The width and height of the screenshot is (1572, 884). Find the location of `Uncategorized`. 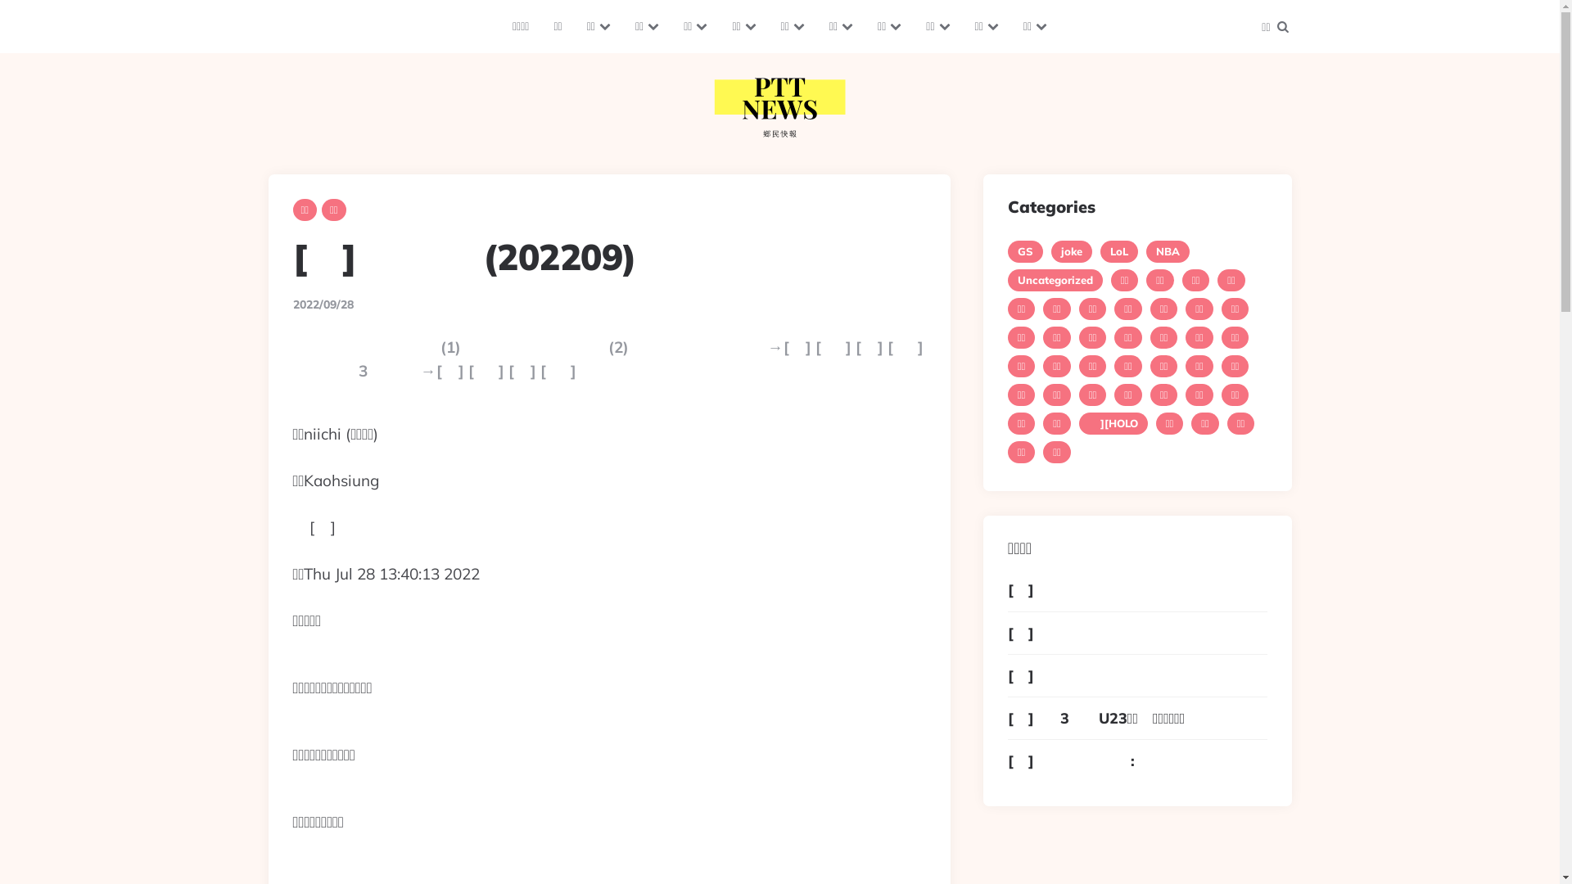

Uncategorized is located at coordinates (1055, 280).